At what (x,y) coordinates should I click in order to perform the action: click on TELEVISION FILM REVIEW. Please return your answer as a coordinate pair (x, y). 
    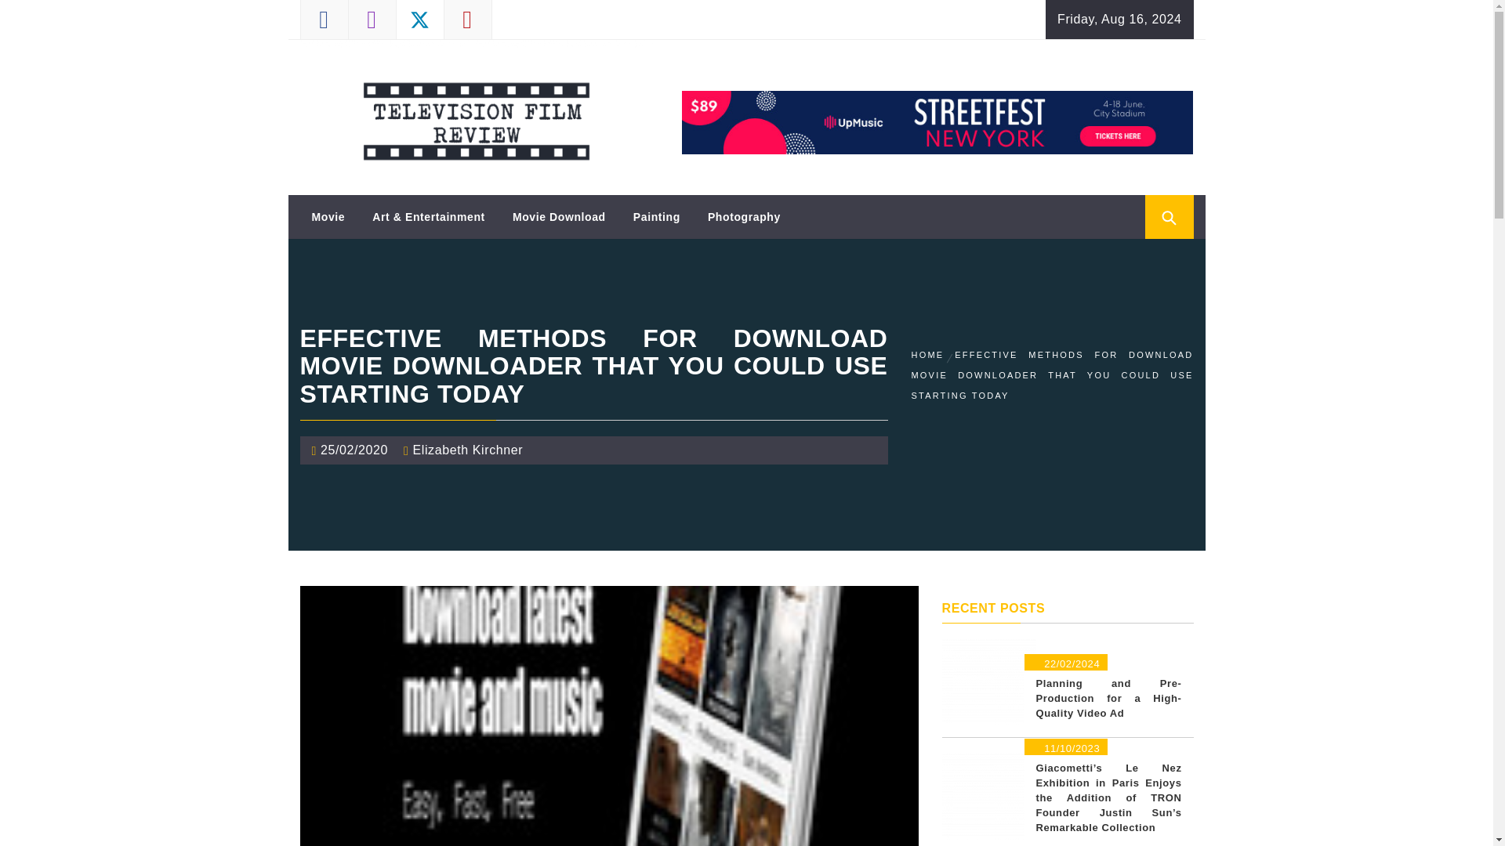
    Looking at the image, I should click on (444, 73).